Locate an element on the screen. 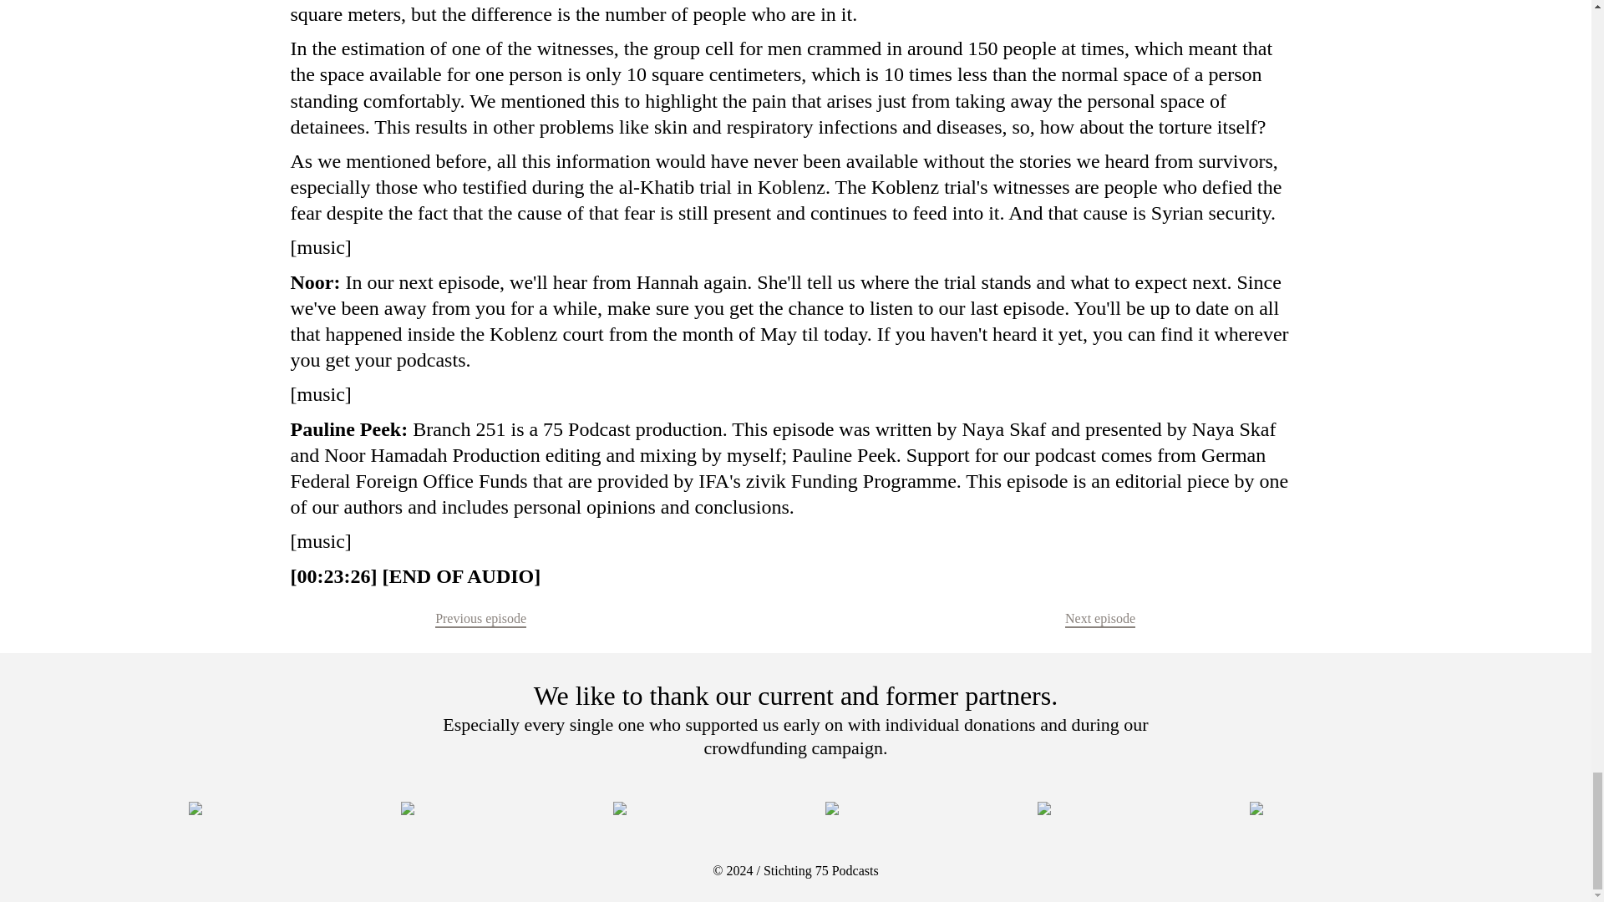 Image resolution: width=1604 pixels, height=902 pixels. Previous episode is located at coordinates (480, 618).